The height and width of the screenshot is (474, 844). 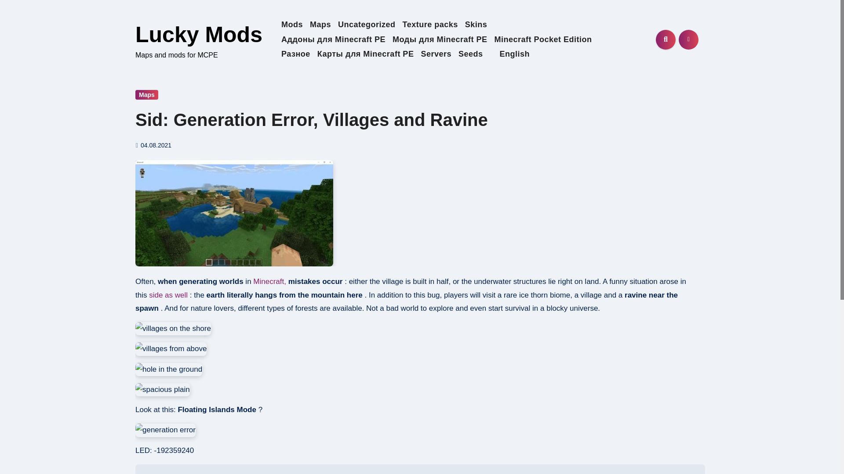 What do you see at coordinates (470, 54) in the screenshot?
I see `Seeds` at bounding box center [470, 54].